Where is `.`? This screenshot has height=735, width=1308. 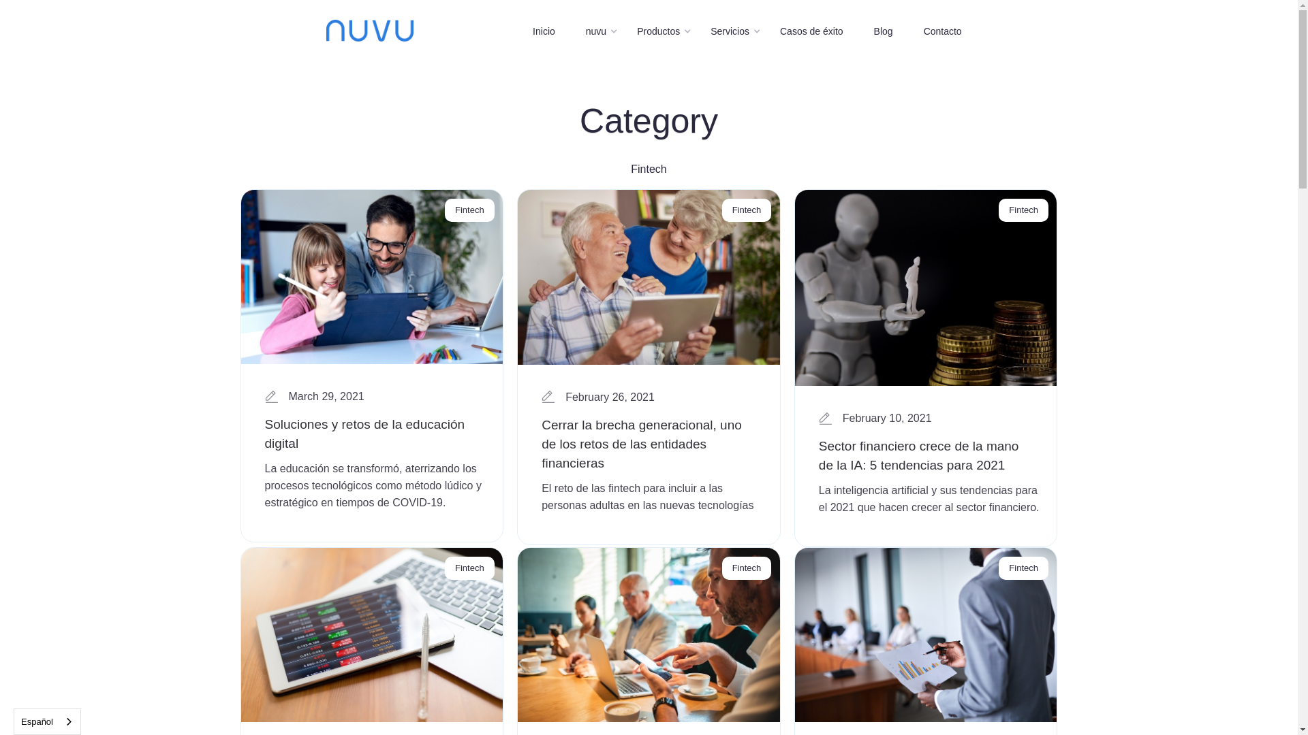 . is located at coordinates (241, 665).